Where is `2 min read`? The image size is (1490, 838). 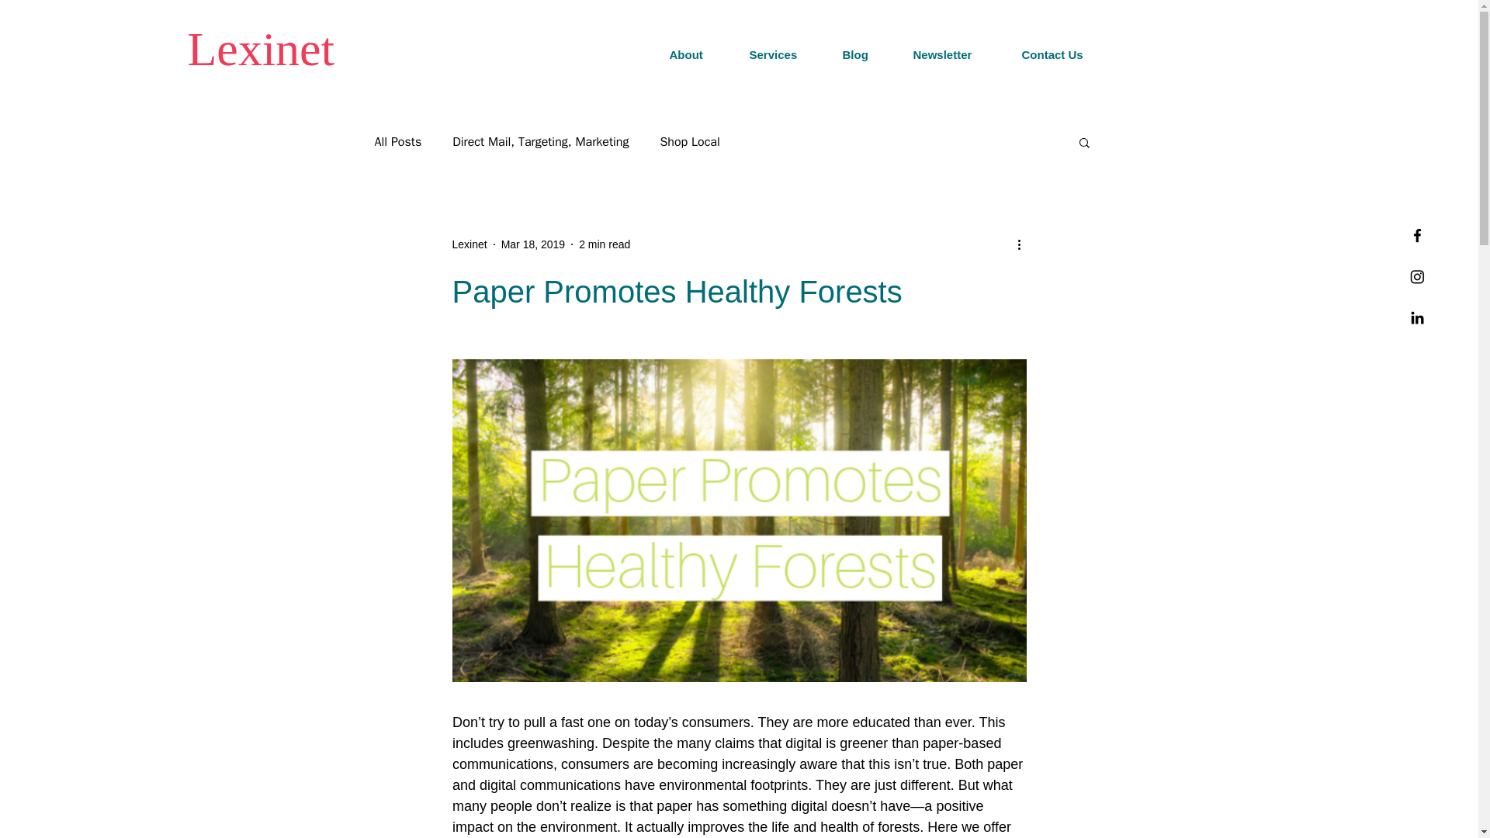 2 min read is located at coordinates (605, 243).